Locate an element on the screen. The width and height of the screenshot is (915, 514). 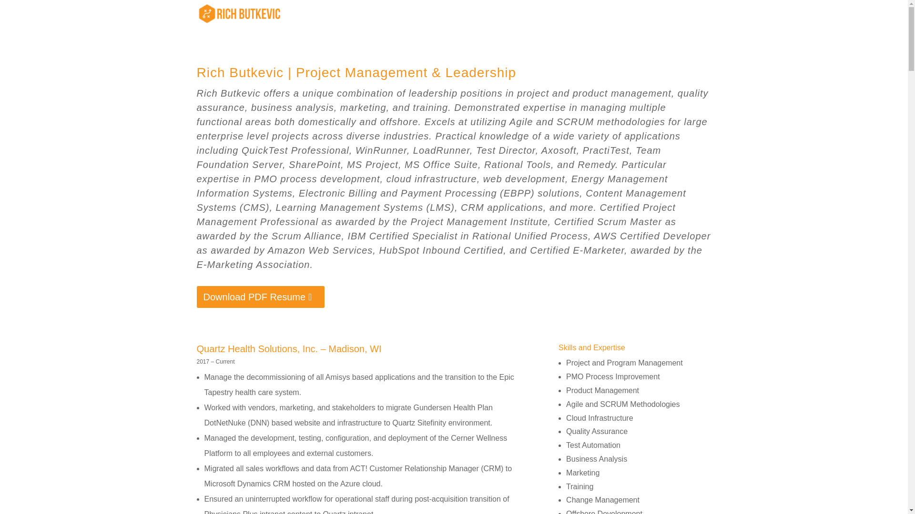
Download PDF Resume is located at coordinates (260, 297).